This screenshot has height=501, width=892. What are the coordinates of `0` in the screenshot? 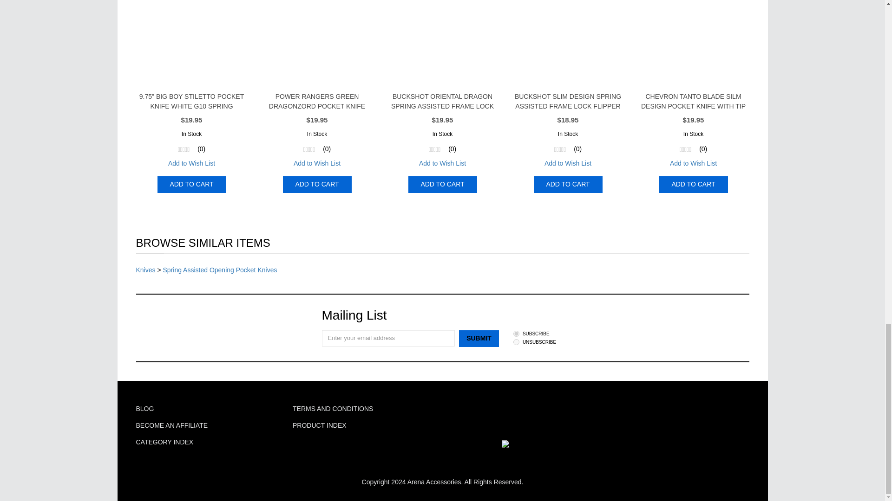 It's located at (516, 342).